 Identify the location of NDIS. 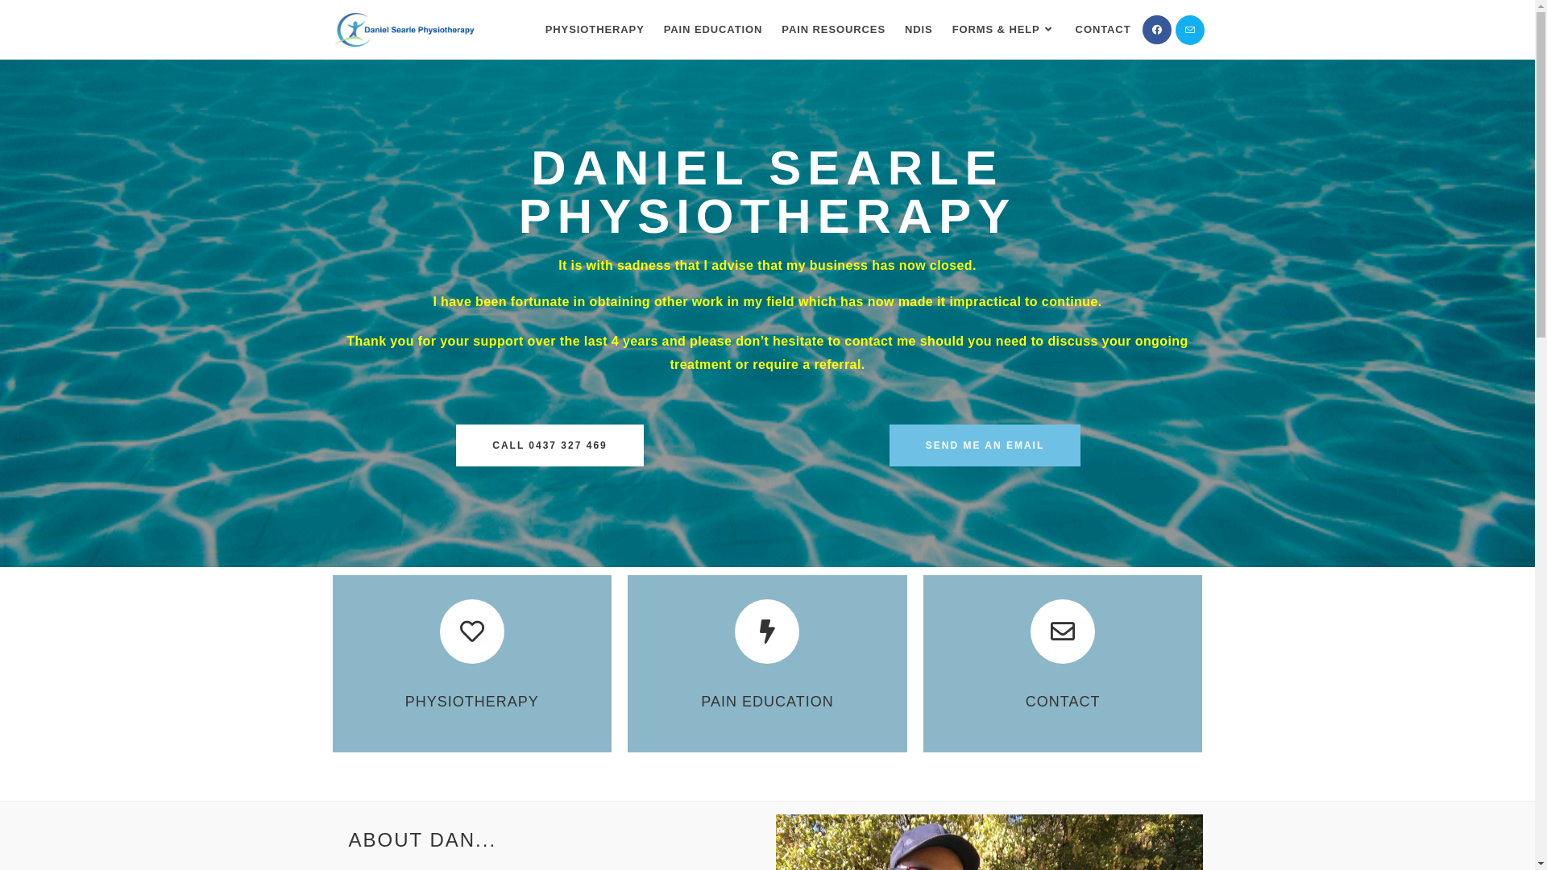
(919, 30).